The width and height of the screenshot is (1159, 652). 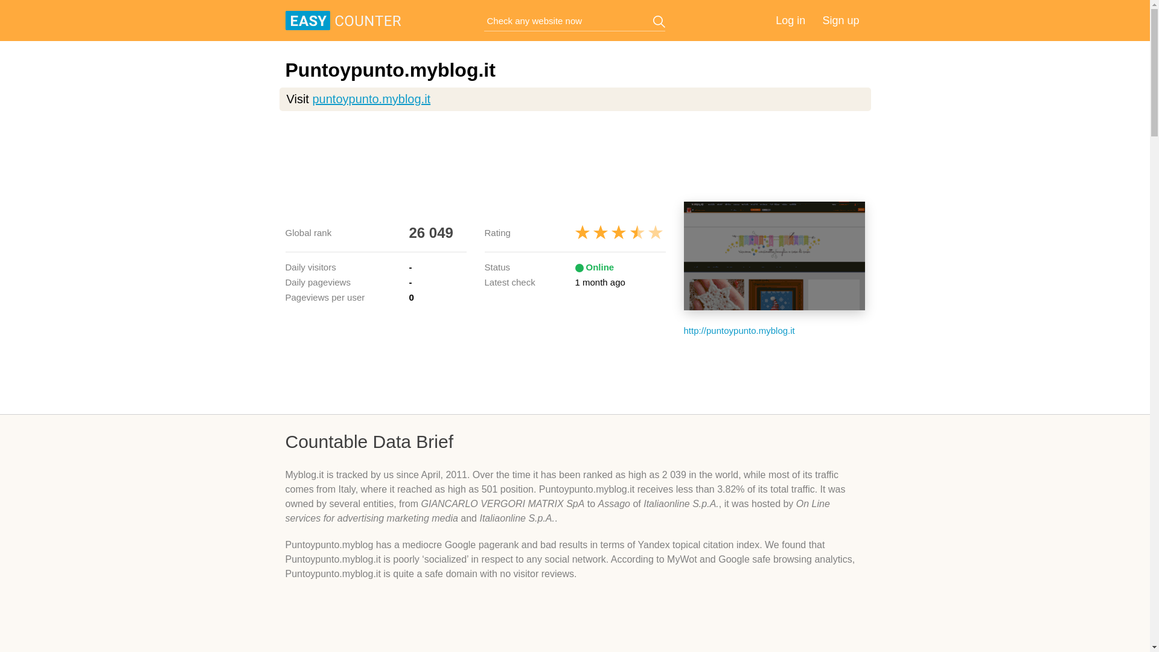 What do you see at coordinates (790, 21) in the screenshot?
I see `Log in` at bounding box center [790, 21].